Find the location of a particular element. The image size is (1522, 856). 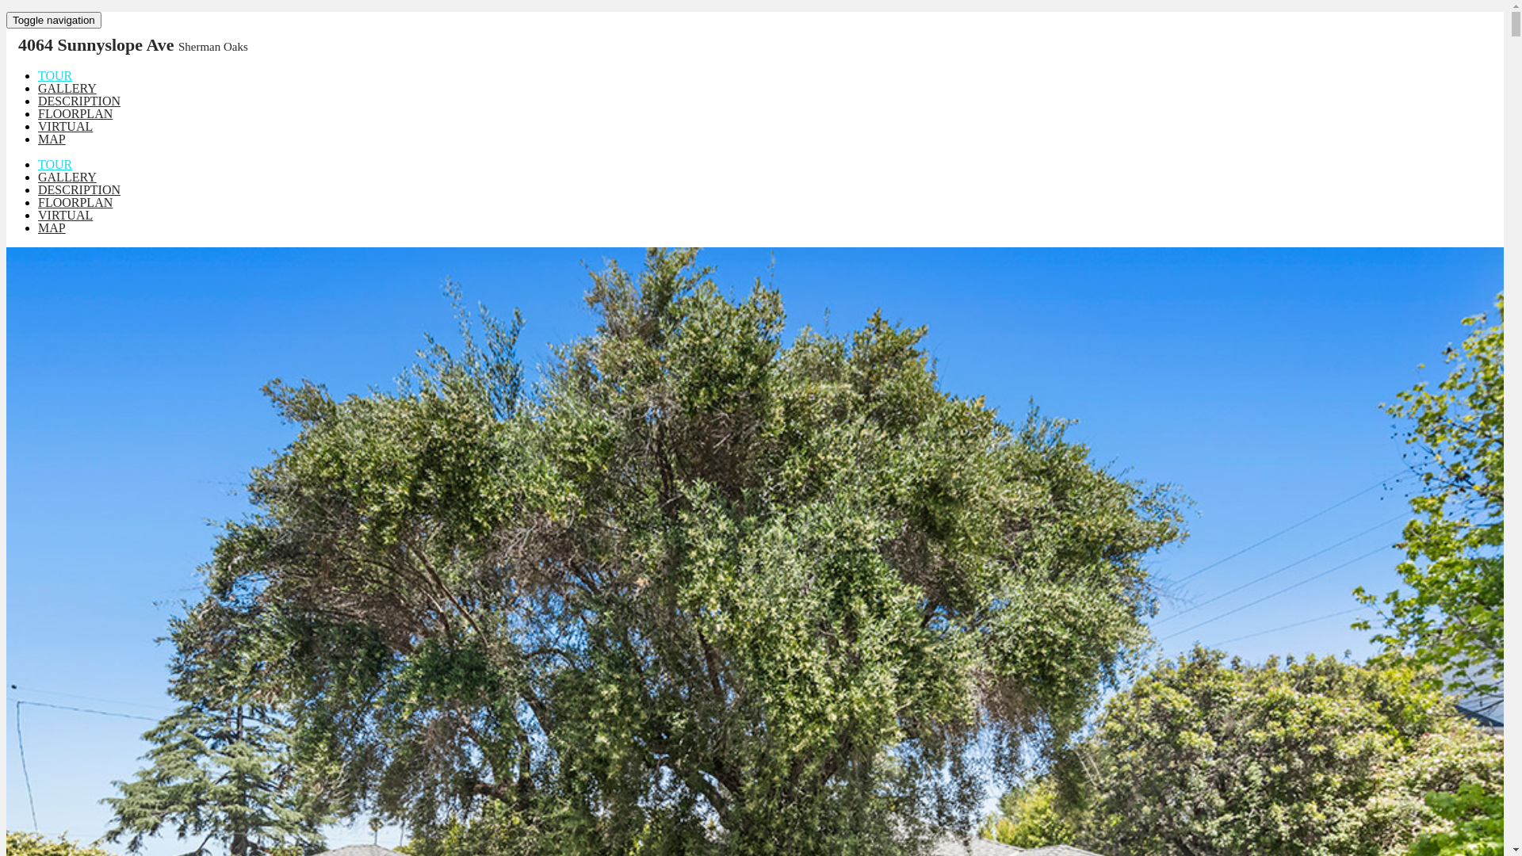

GALLERY is located at coordinates (67, 89).